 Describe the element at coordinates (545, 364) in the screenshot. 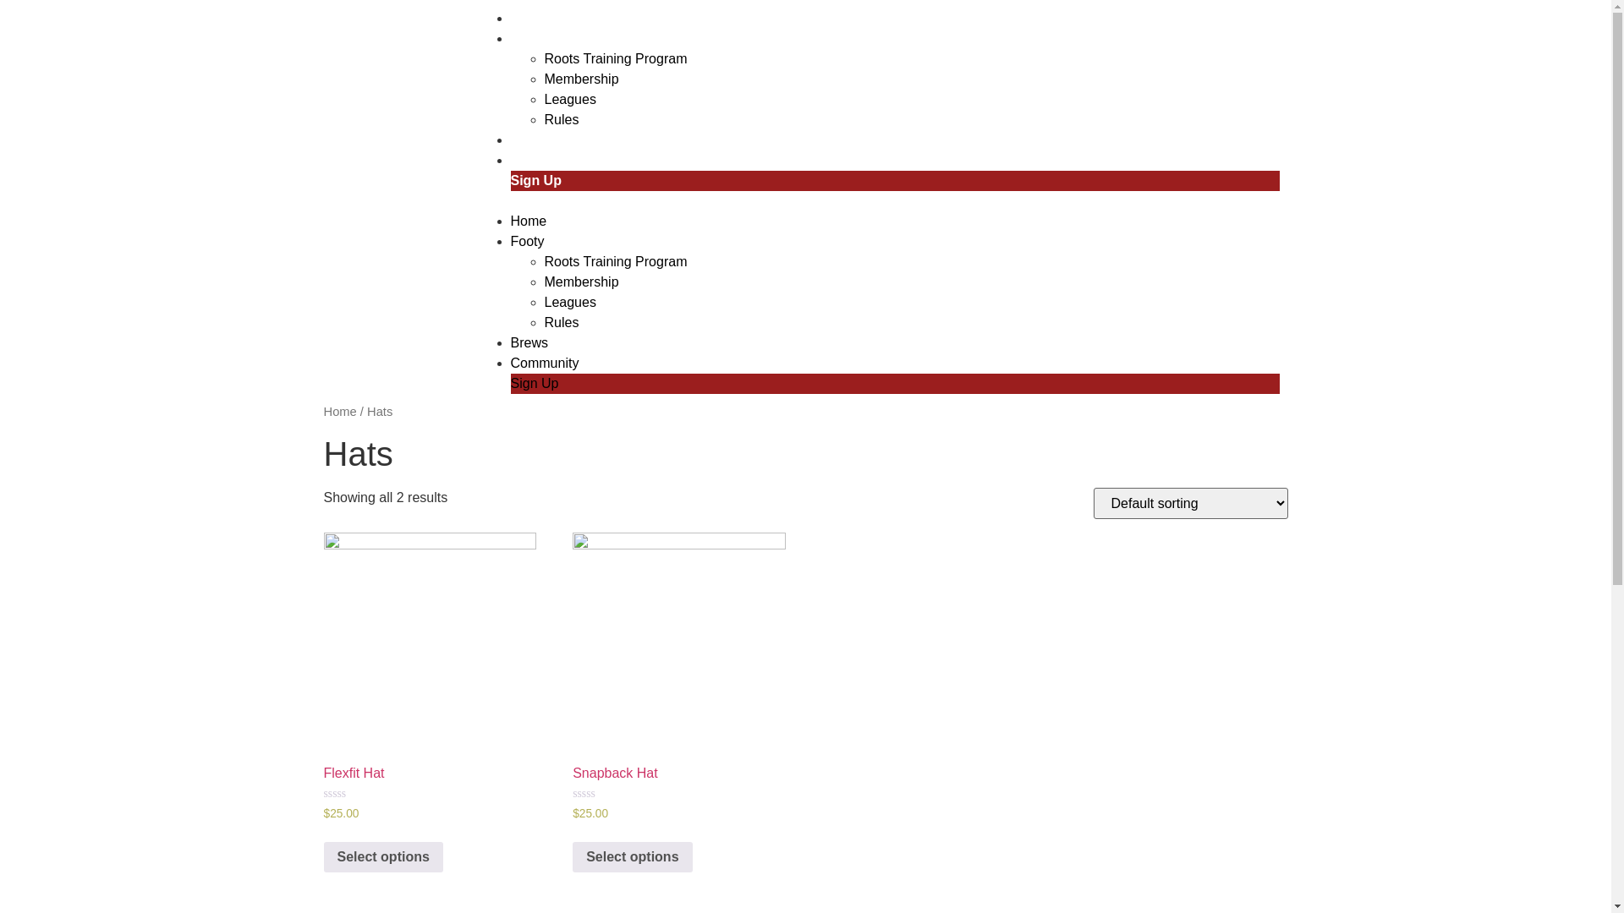

I see `Community` at that location.